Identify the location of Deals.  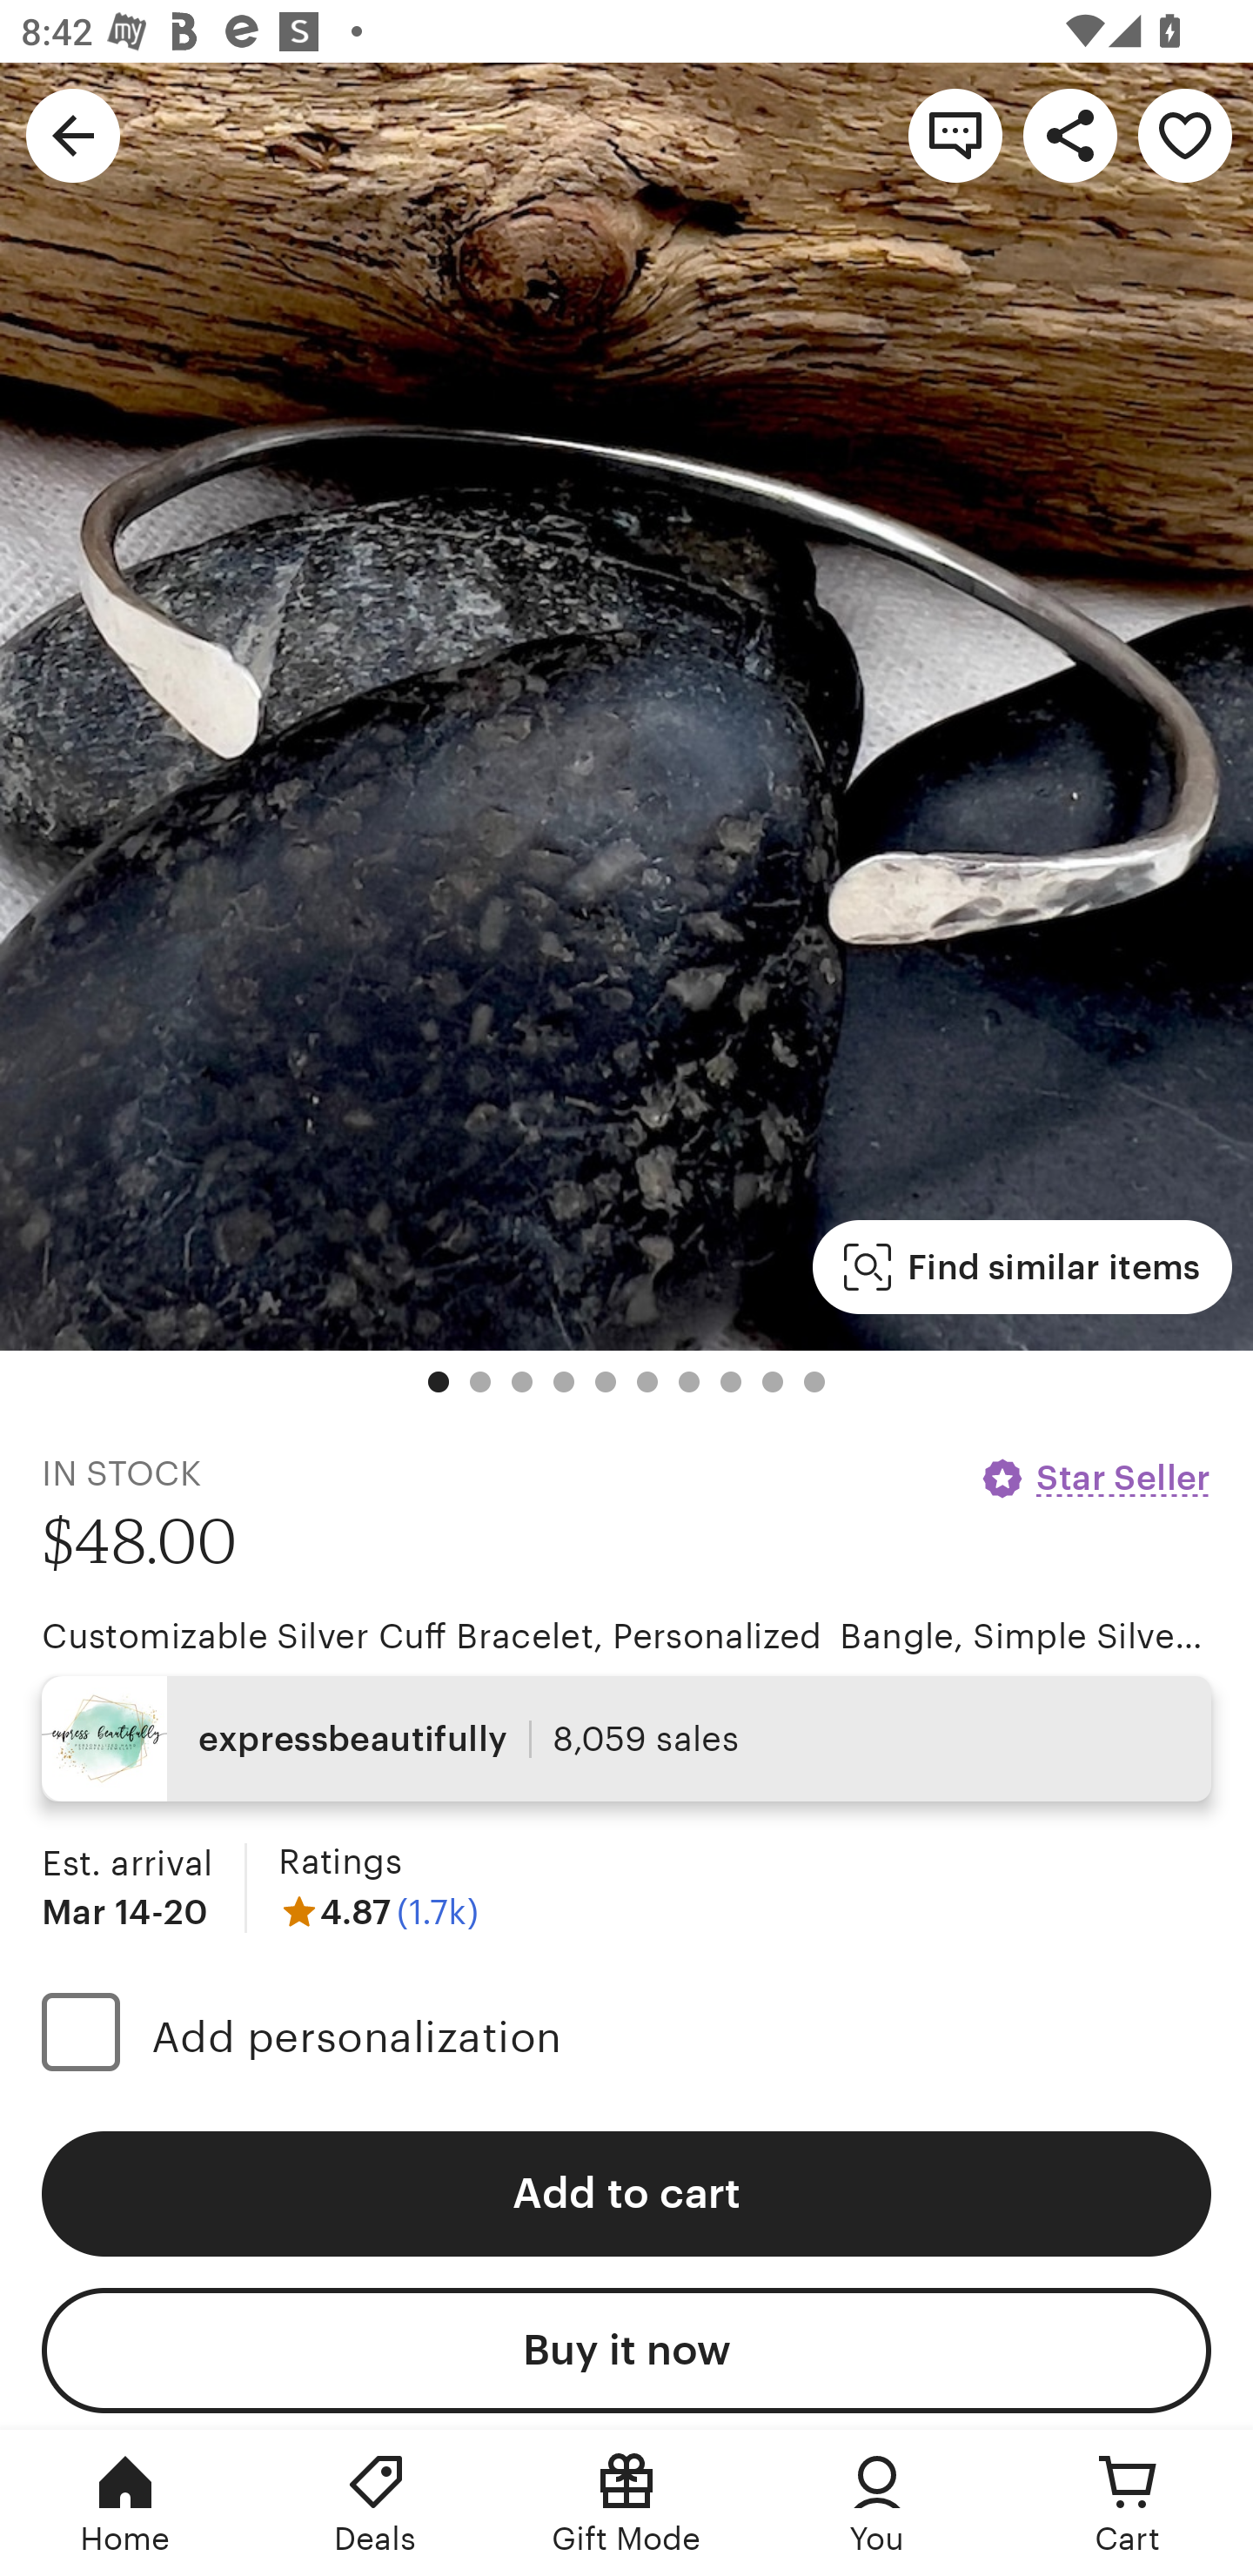
(376, 2503).